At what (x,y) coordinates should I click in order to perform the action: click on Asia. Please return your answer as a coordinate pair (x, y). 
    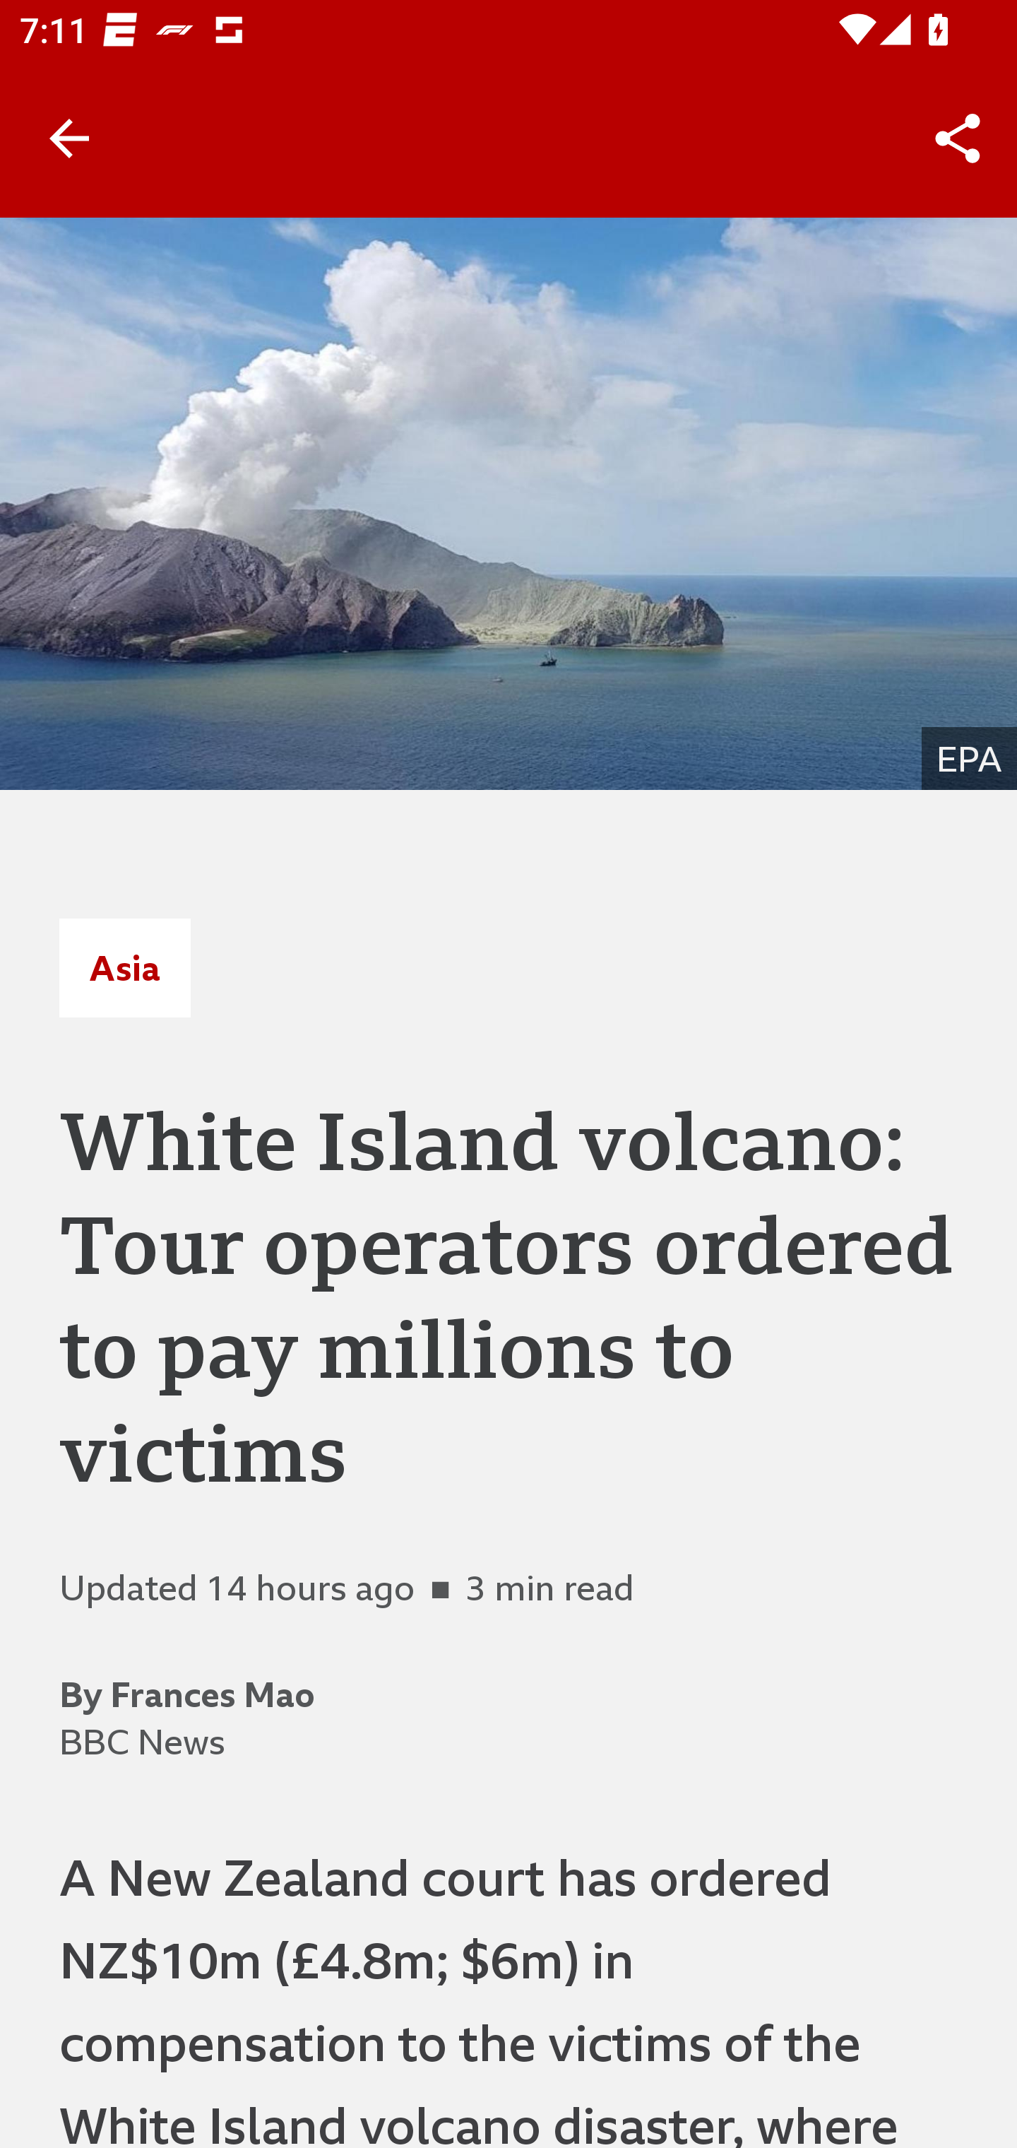
    Looking at the image, I should click on (124, 967).